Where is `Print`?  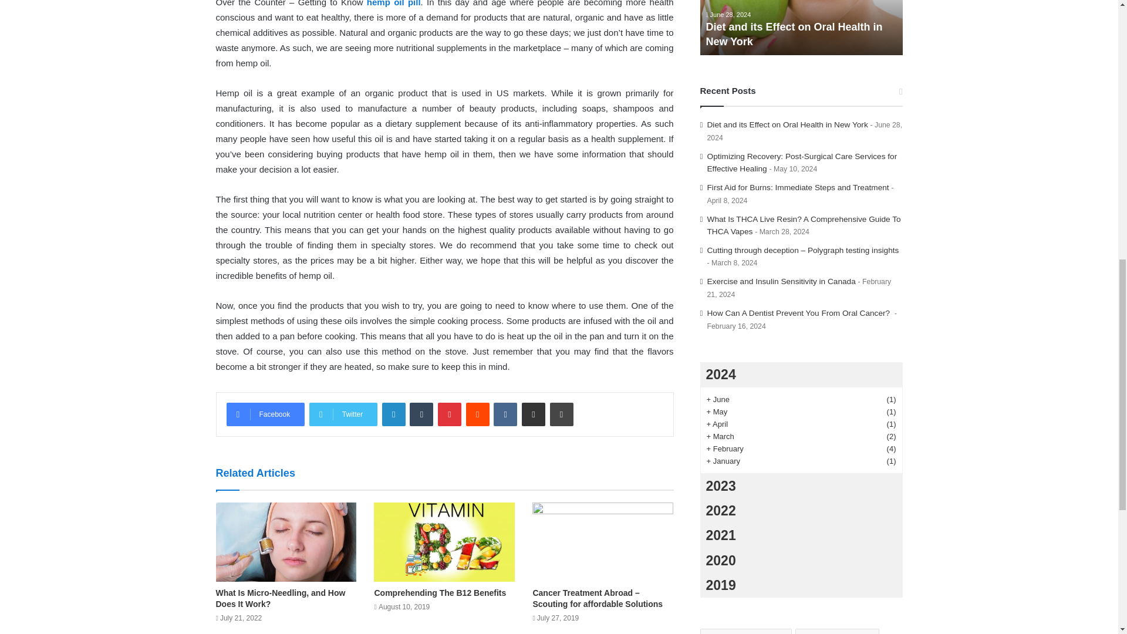 Print is located at coordinates (561, 414).